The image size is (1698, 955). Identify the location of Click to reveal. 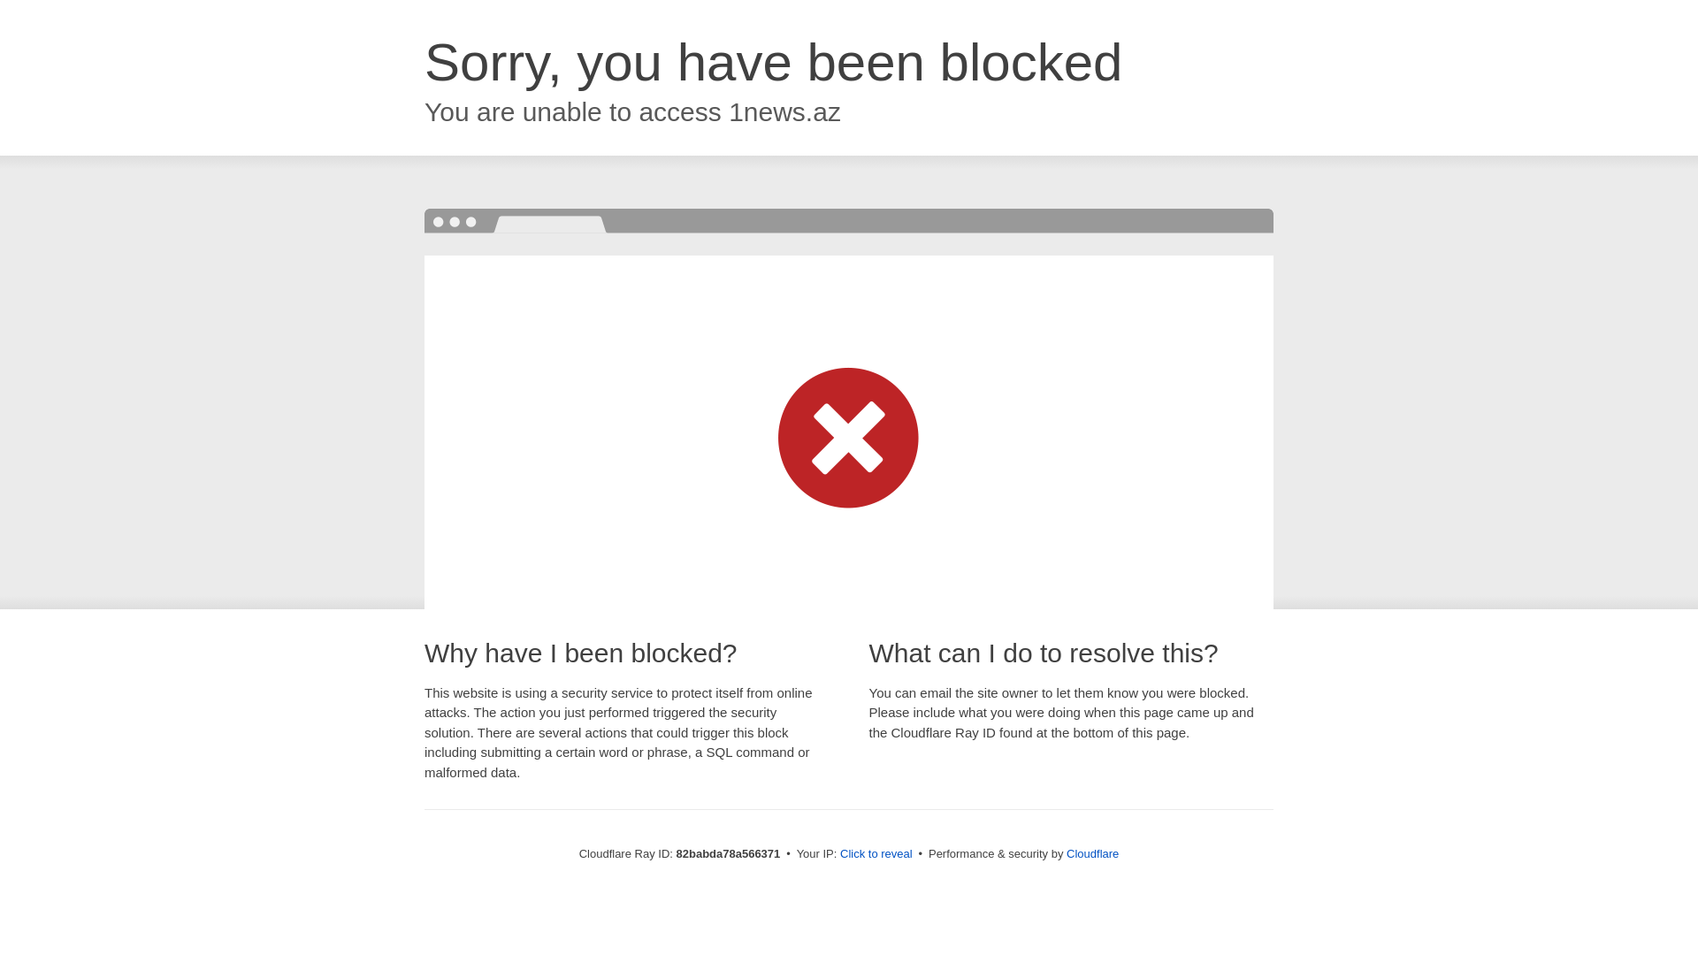
(876, 854).